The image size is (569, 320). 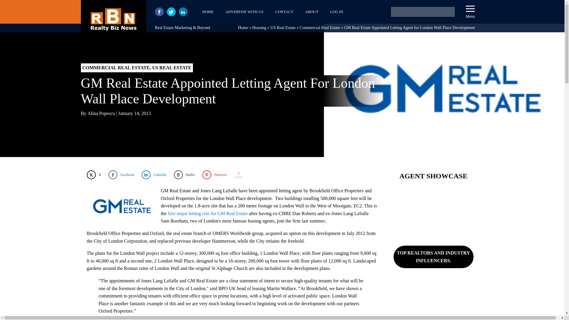 I want to click on ADVERTISE WITH US, so click(x=244, y=12).